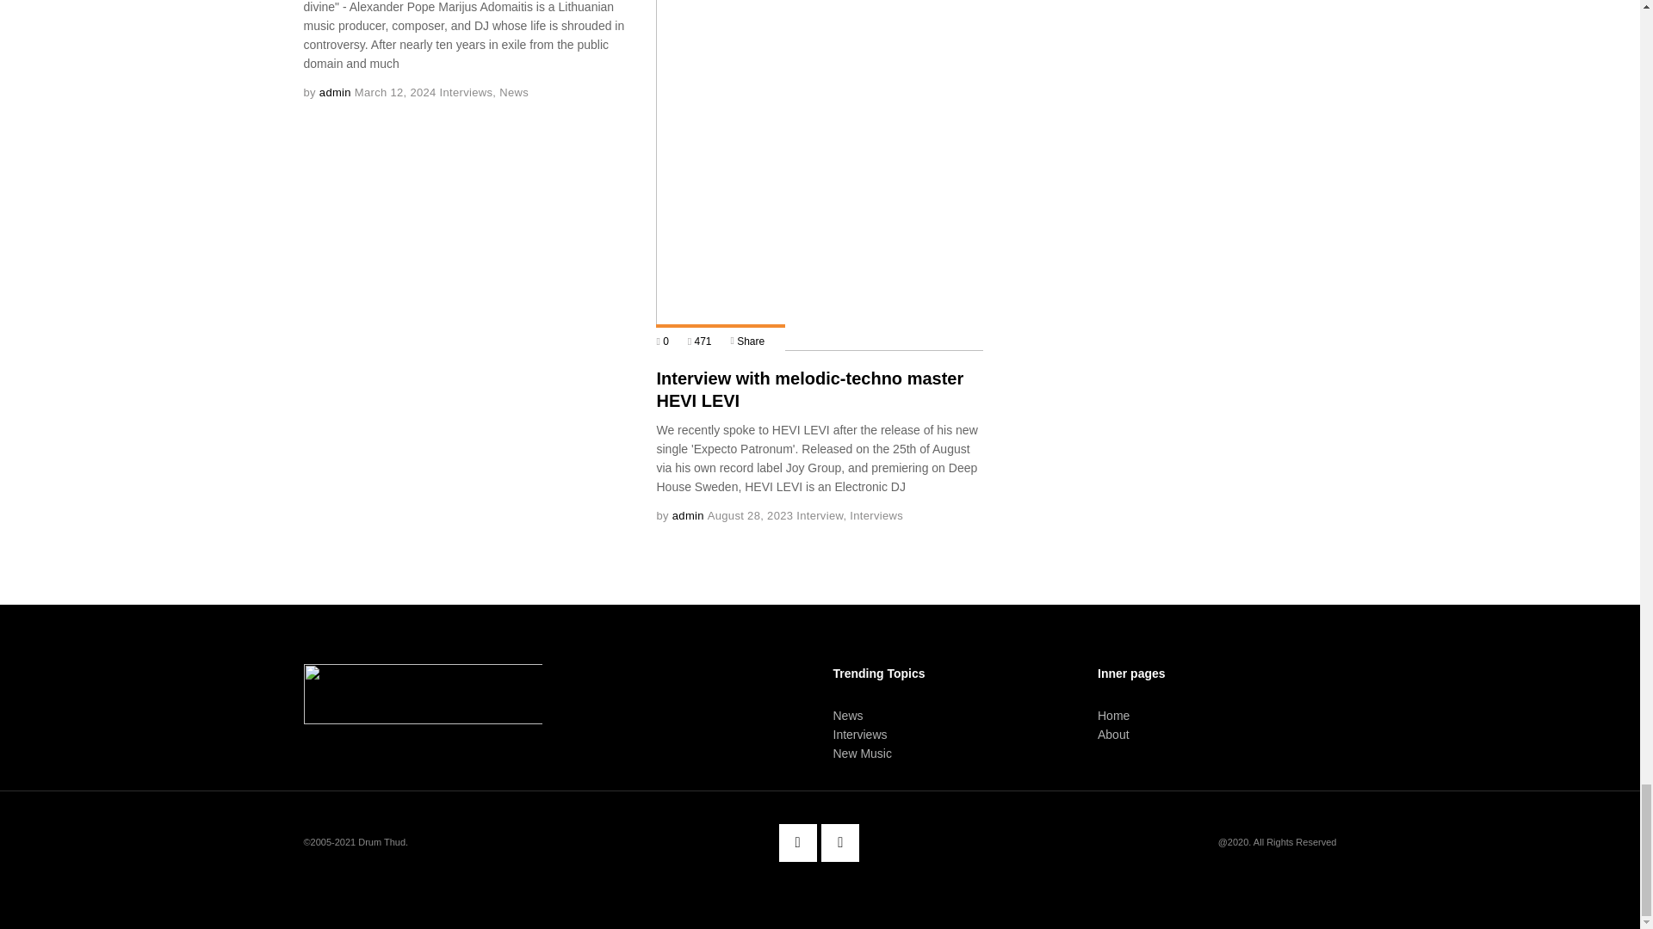  I want to click on Interview with melodic-techno master HEVI LEVI, so click(820, 175).